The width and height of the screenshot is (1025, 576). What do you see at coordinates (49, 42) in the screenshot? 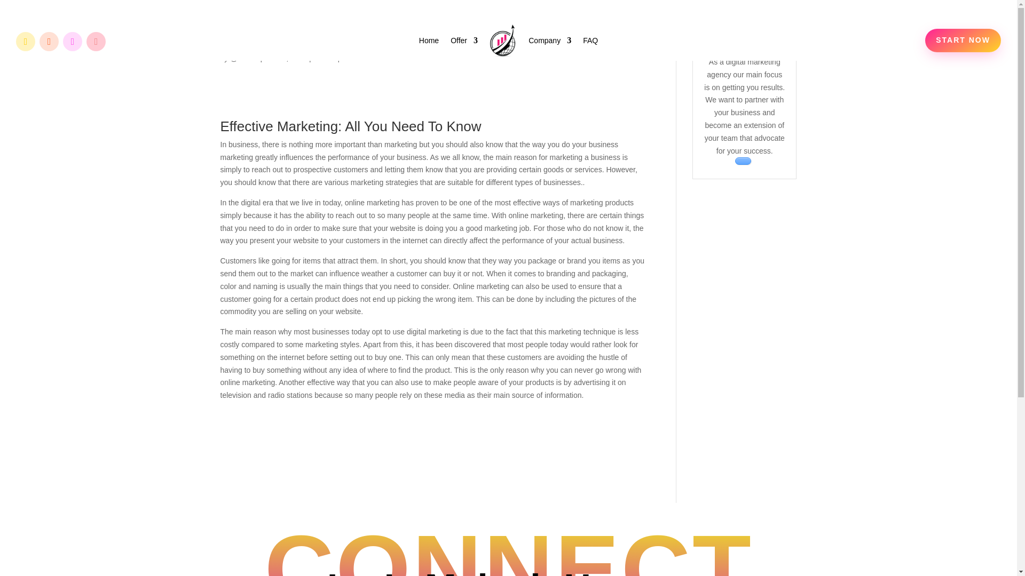
I see `Follow on X` at bounding box center [49, 42].